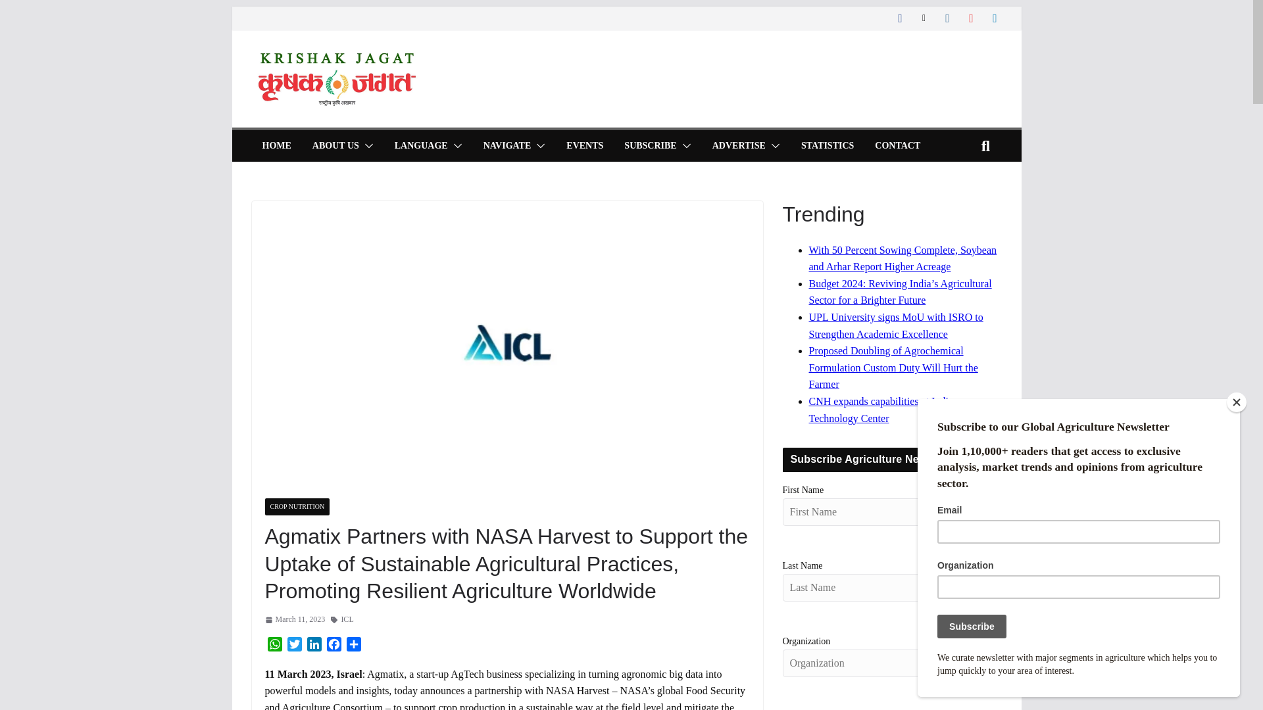 The width and height of the screenshot is (1263, 710). What do you see at coordinates (421, 146) in the screenshot?
I see `LANGUAGE` at bounding box center [421, 146].